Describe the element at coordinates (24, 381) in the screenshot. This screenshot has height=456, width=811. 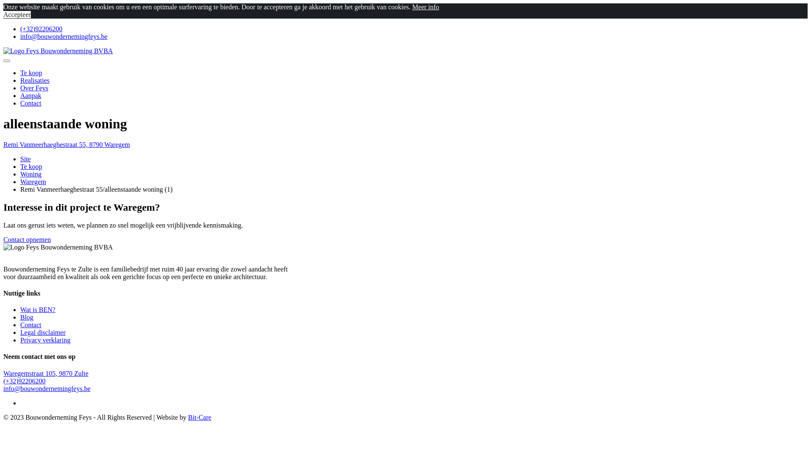
I see `(+32)92206200` at that location.